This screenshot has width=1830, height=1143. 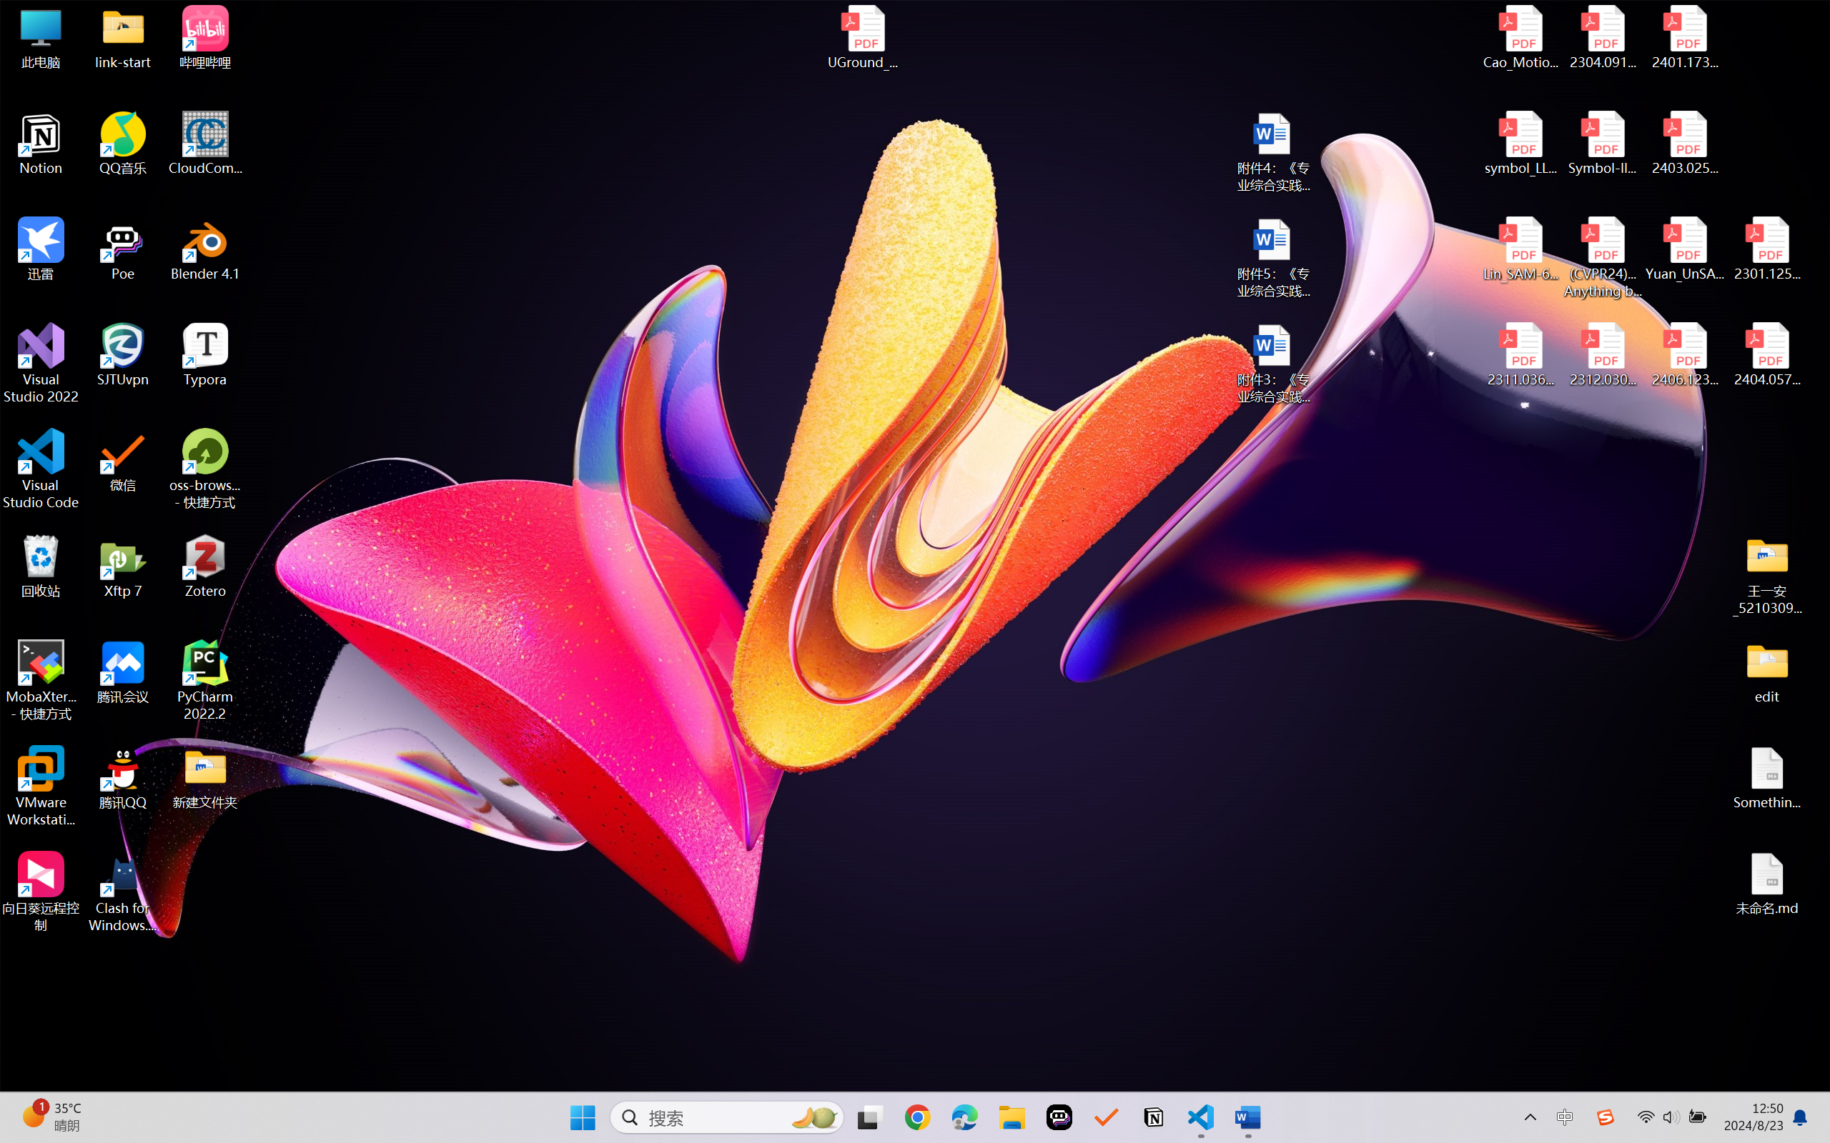 What do you see at coordinates (1684, 37) in the screenshot?
I see `2401.17399v1.pdf` at bounding box center [1684, 37].